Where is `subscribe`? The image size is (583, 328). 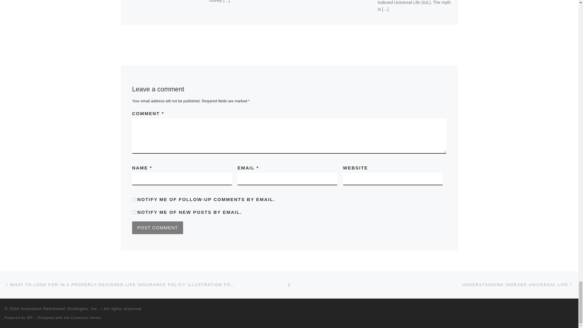 subscribe is located at coordinates (134, 213).